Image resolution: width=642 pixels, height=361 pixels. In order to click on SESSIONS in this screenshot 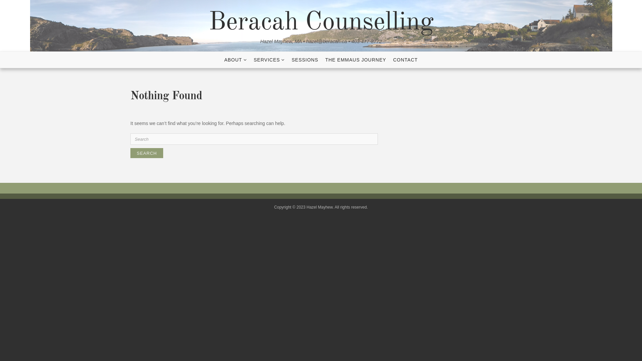, I will do `click(305, 60)`.